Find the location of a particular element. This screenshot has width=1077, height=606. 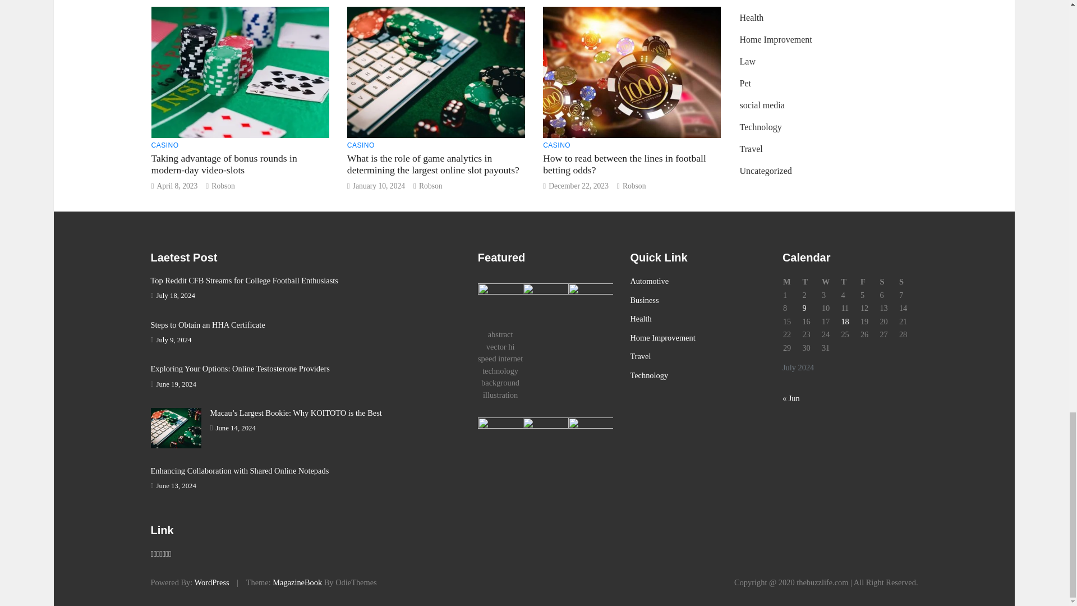

Robson is located at coordinates (223, 186).